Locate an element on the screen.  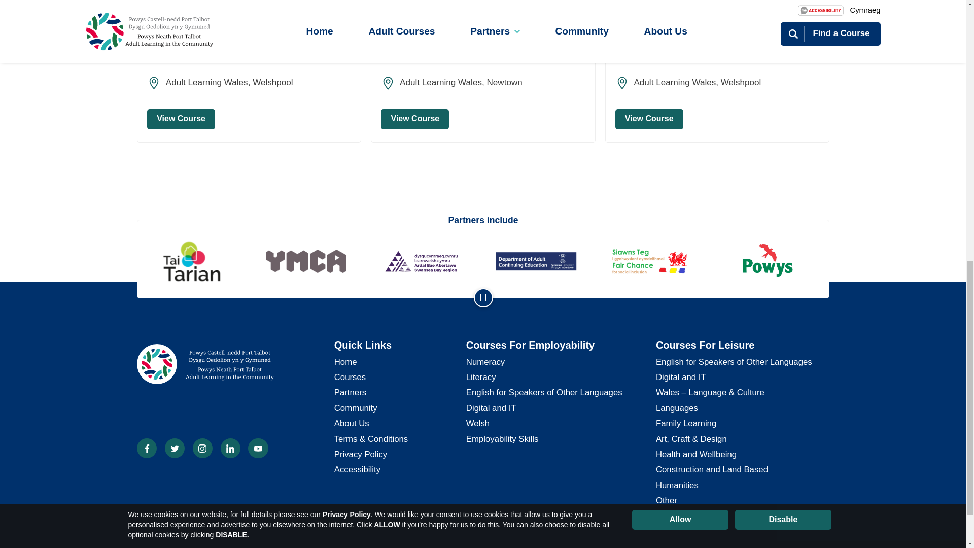
Link to Ardal Bae Abertawe is located at coordinates (425, 261).